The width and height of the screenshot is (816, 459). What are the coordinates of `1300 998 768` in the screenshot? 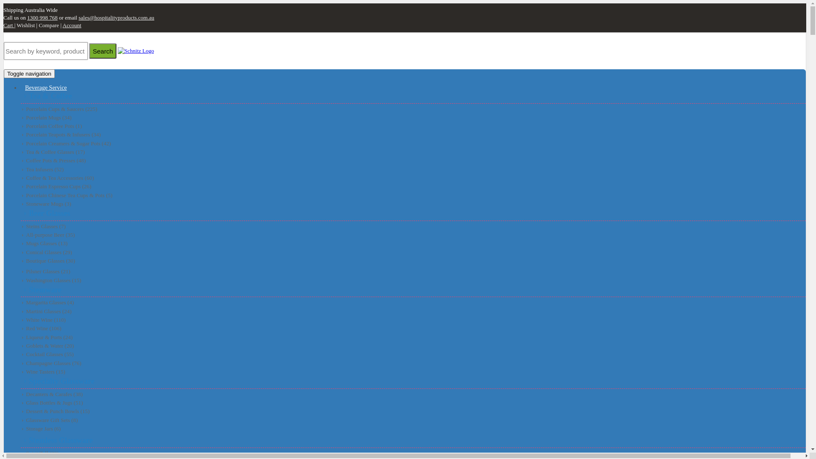 It's located at (42, 18).